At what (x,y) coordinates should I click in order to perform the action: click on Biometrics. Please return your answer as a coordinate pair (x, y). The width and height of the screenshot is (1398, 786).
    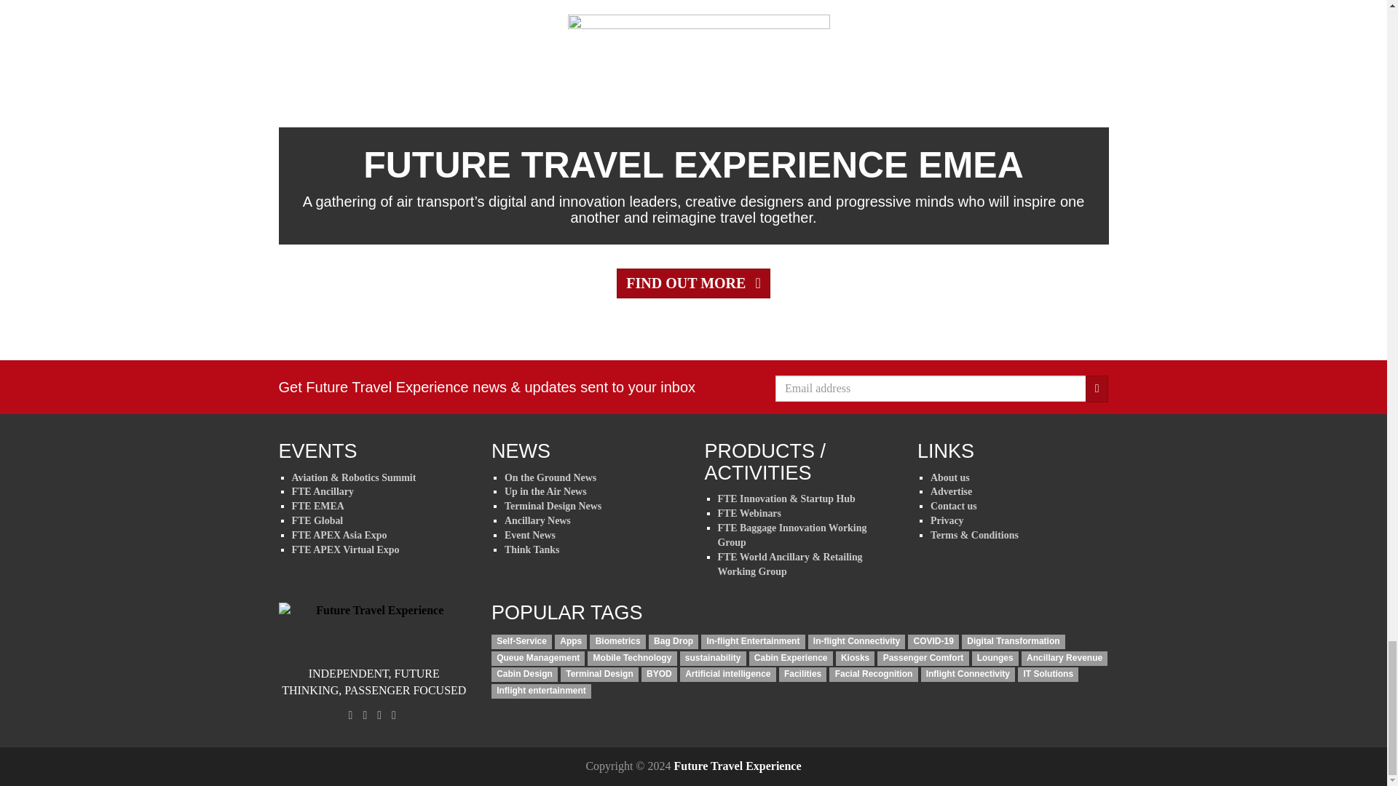
    Looking at the image, I should click on (617, 642).